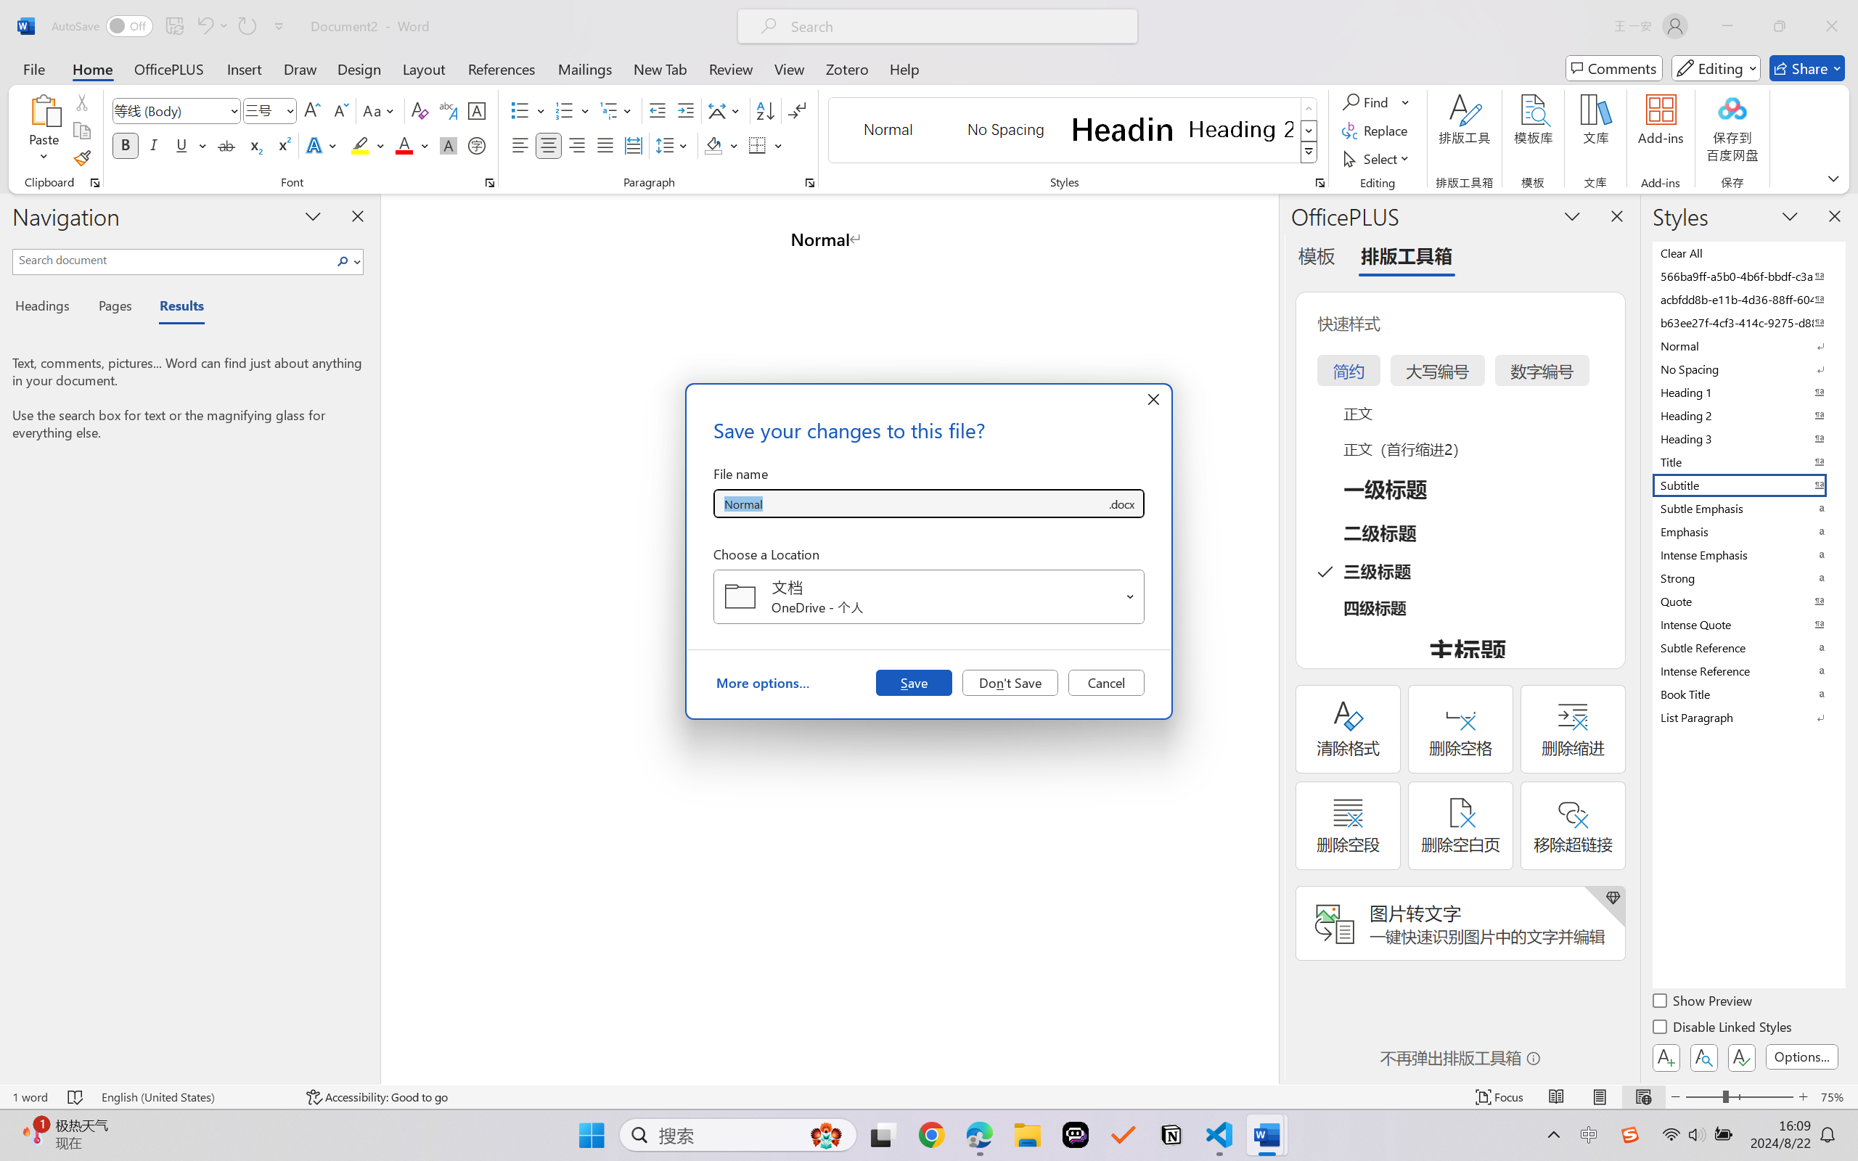 Image resolution: width=1858 pixels, height=1161 pixels. What do you see at coordinates (170, 110) in the screenshot?
I see `Font` at bounding box center [170, 110].